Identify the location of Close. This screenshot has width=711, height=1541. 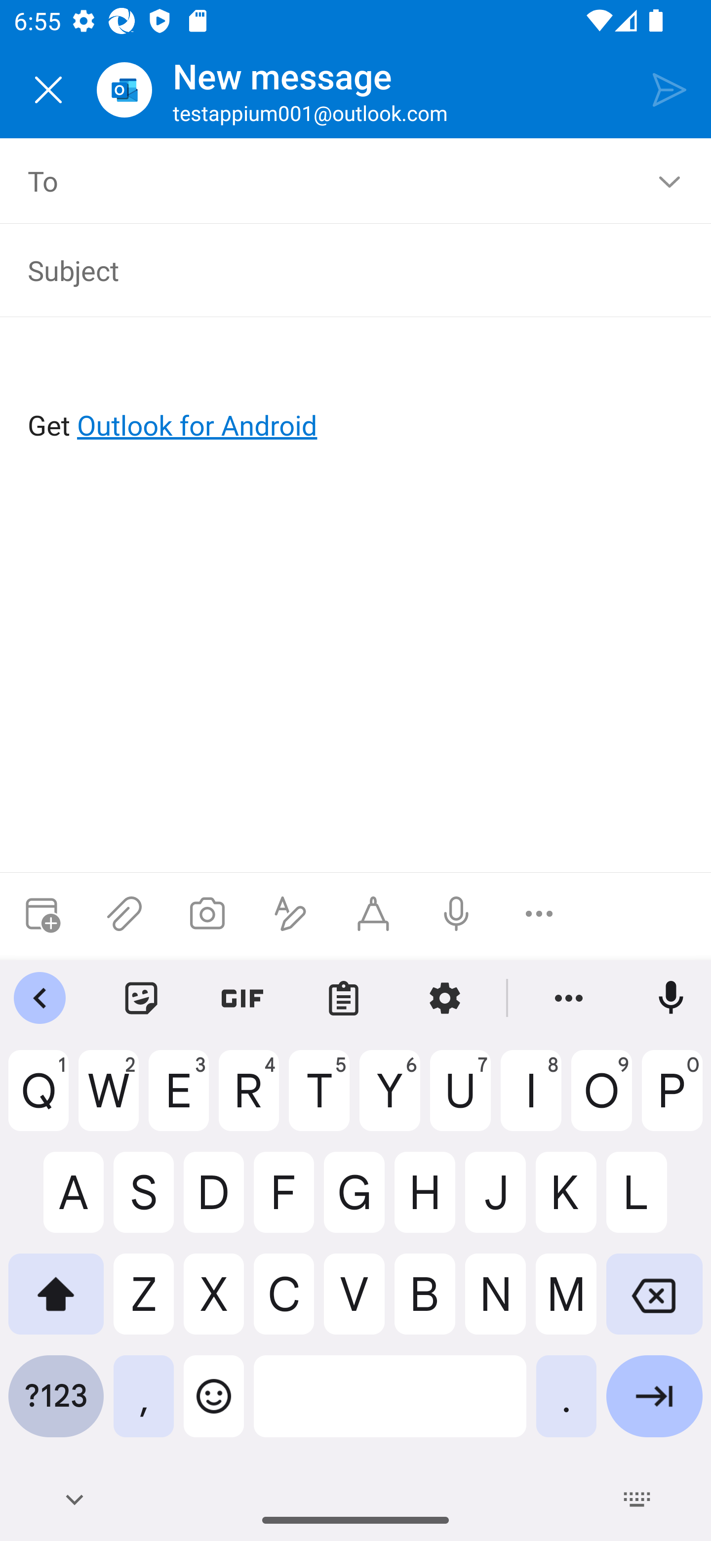
(48, 90).